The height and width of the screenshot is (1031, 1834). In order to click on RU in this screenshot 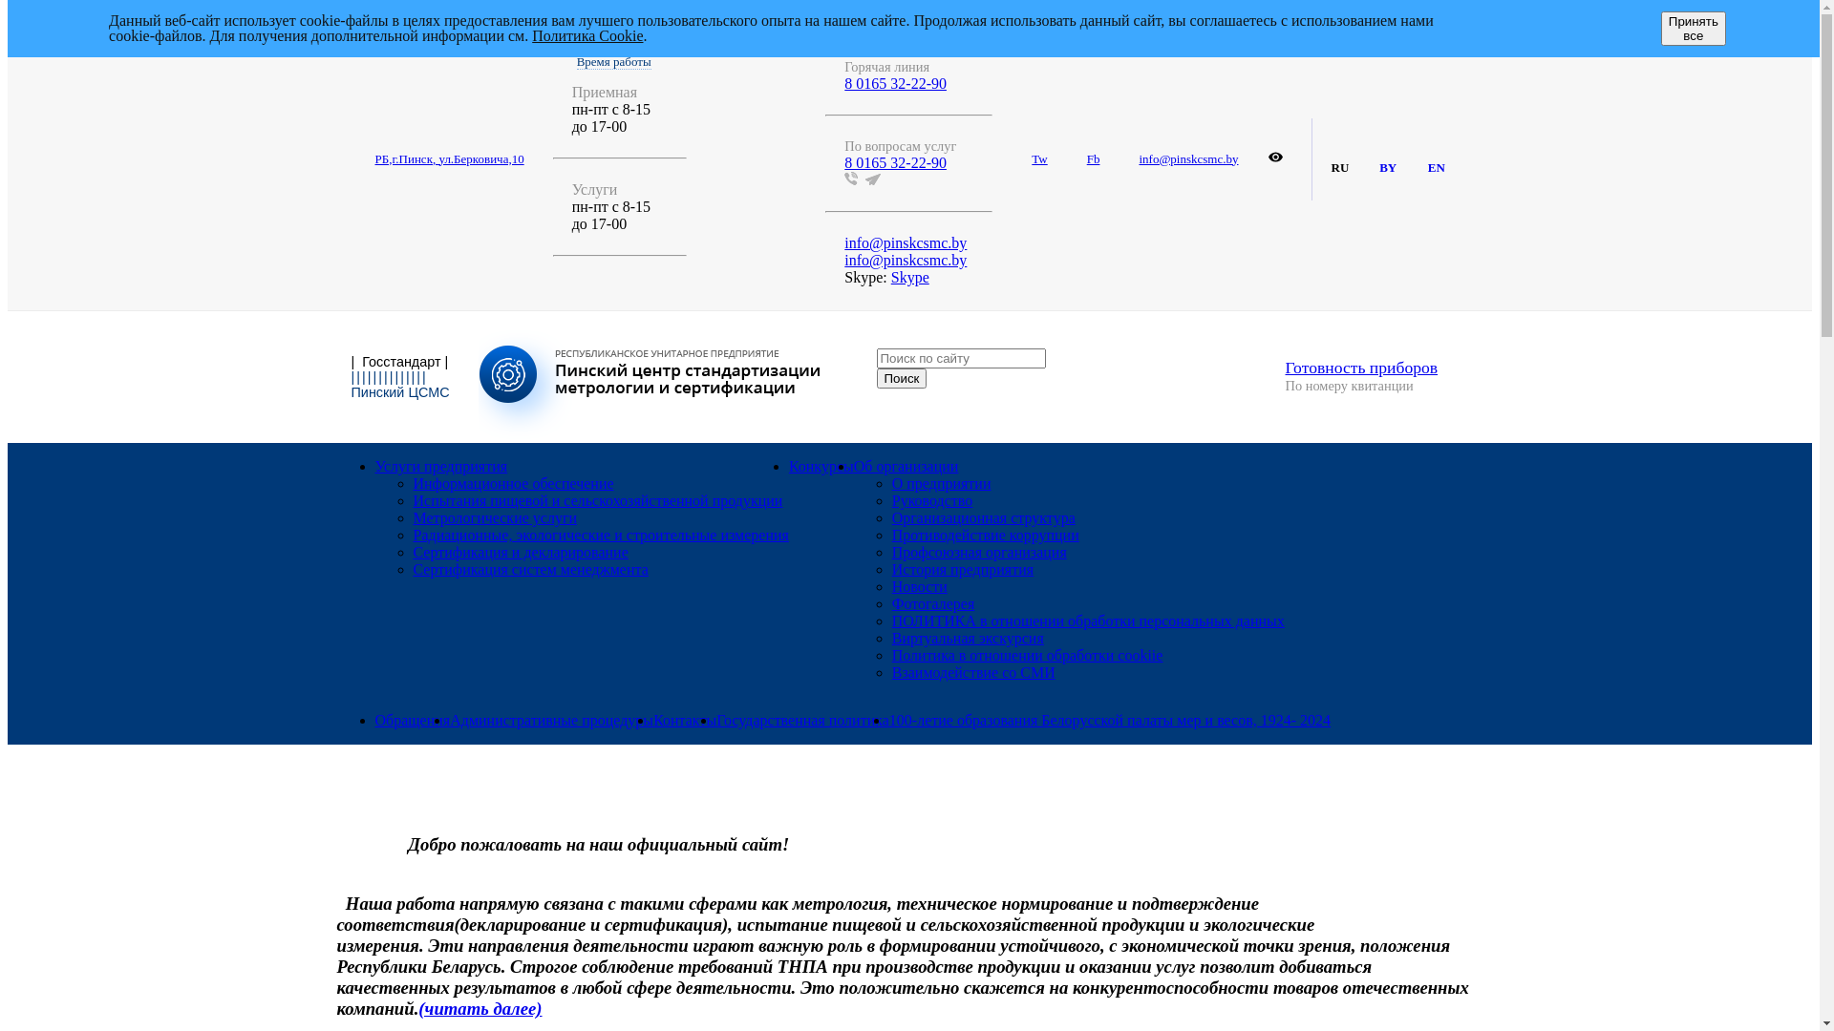, I will do `click(1353, 160)`.